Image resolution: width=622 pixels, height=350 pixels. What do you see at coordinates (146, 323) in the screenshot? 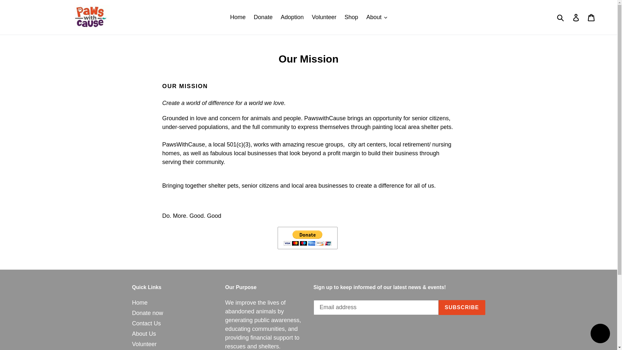
I see `Contact Us` at bounding box center [146, 323].